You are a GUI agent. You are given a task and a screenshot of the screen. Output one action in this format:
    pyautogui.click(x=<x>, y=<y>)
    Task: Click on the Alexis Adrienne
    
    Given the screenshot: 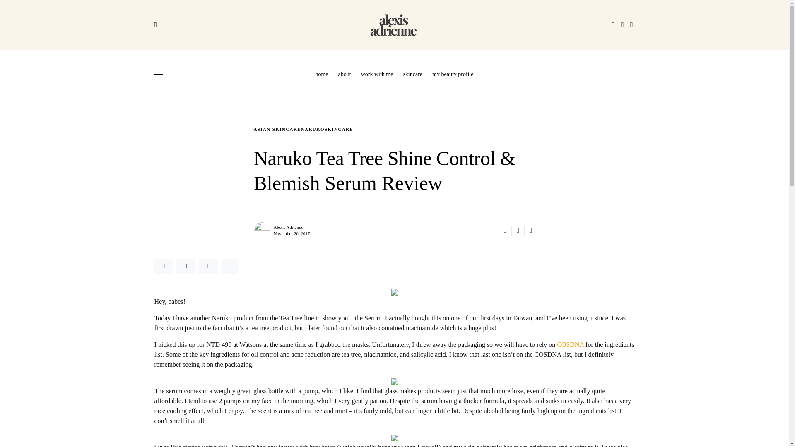 What is the action you would take?
    pyautogui.click(x=288, y=227)
    